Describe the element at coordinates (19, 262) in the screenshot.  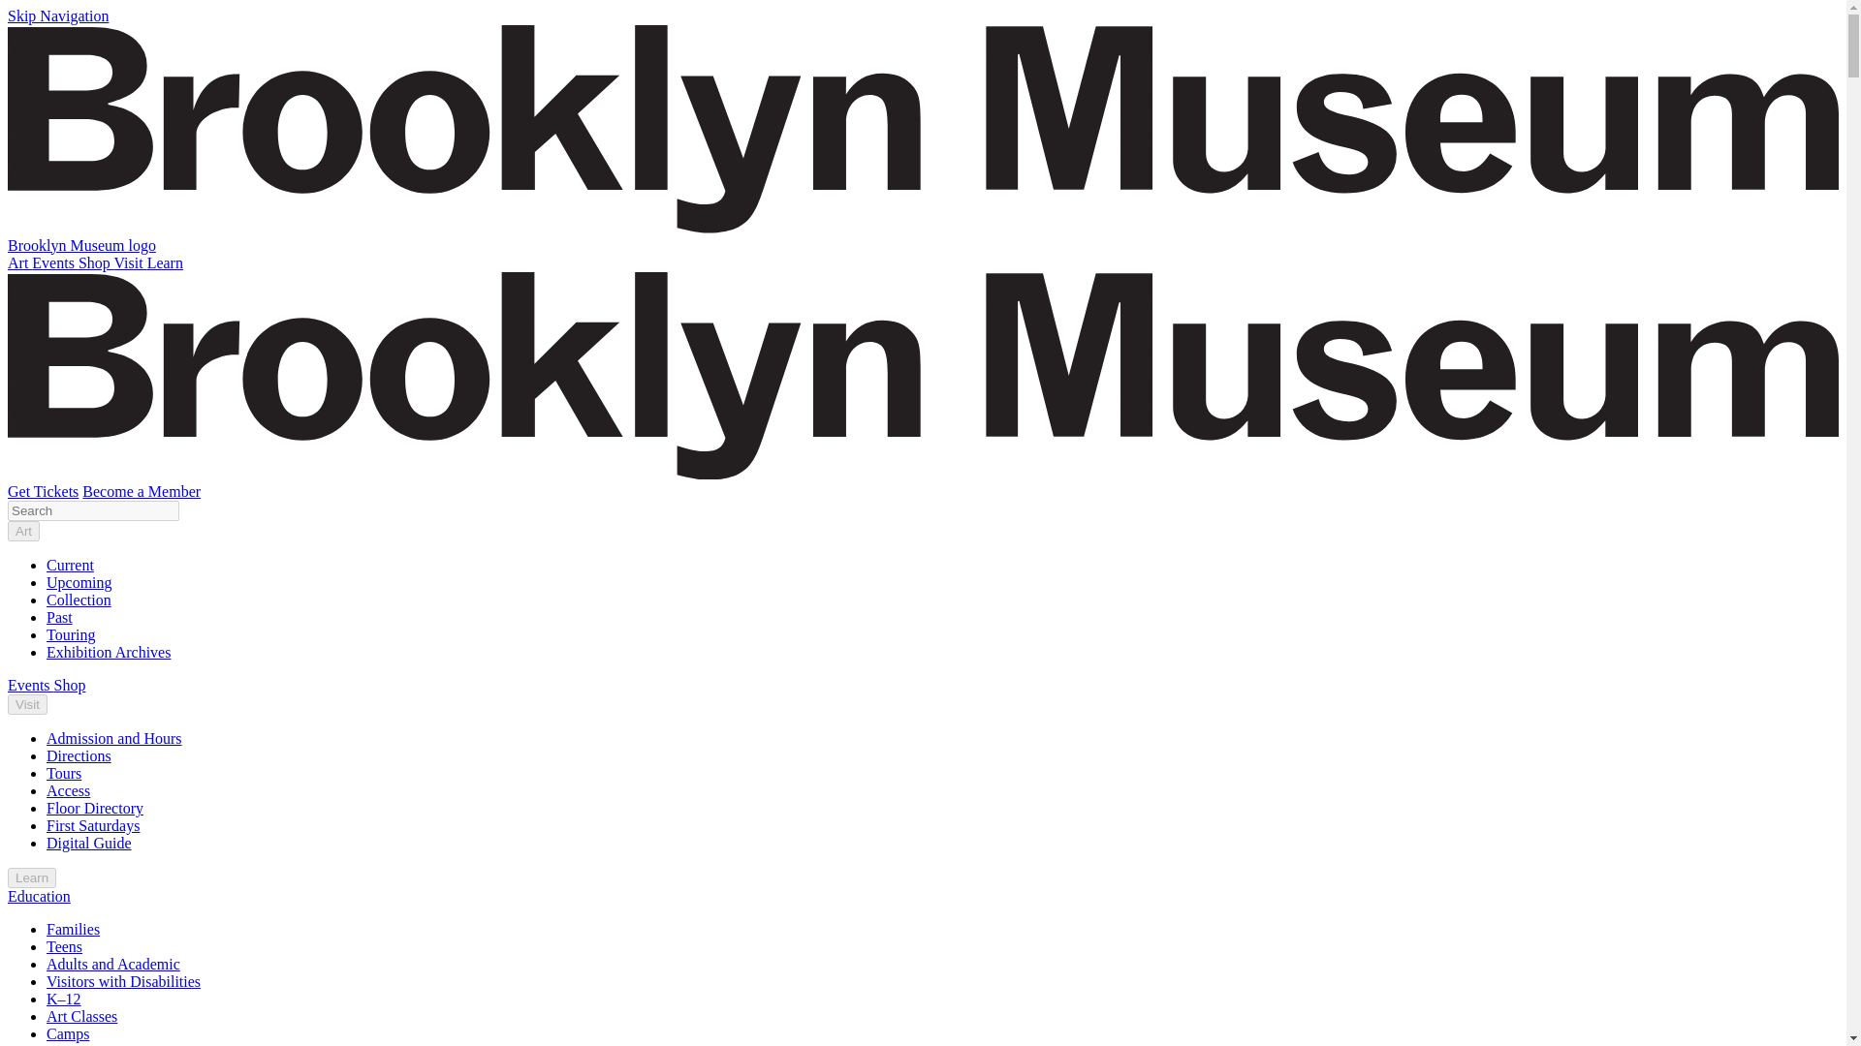
I see `Art` at that location.